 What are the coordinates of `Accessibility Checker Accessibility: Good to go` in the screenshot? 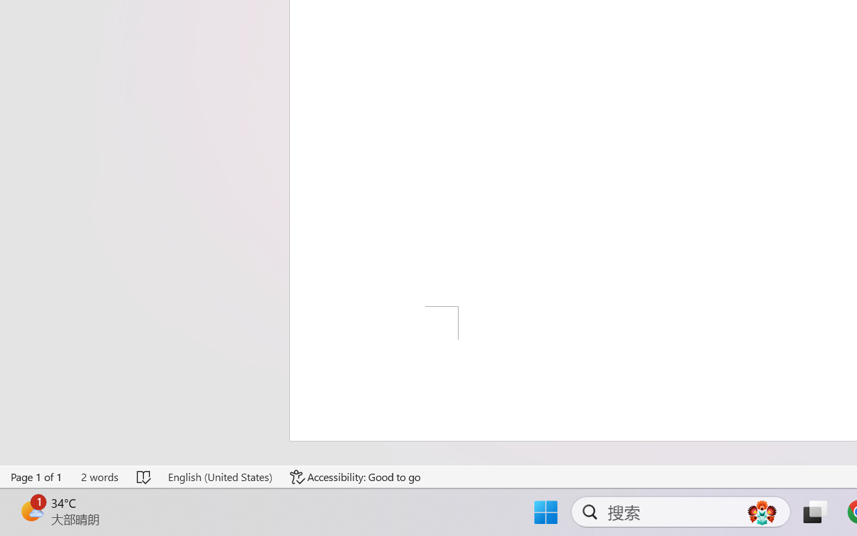 It's located at (356, 477).